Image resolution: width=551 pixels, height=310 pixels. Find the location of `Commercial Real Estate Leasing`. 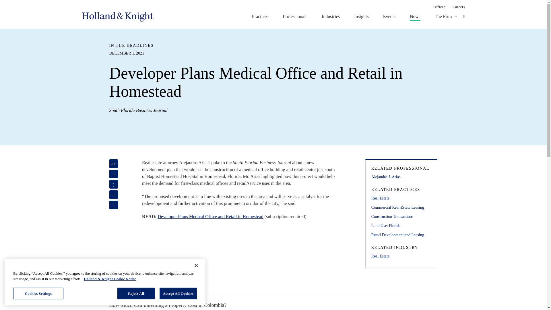

Commercial Real Estate Leasing is located at coordinates (401, 207).